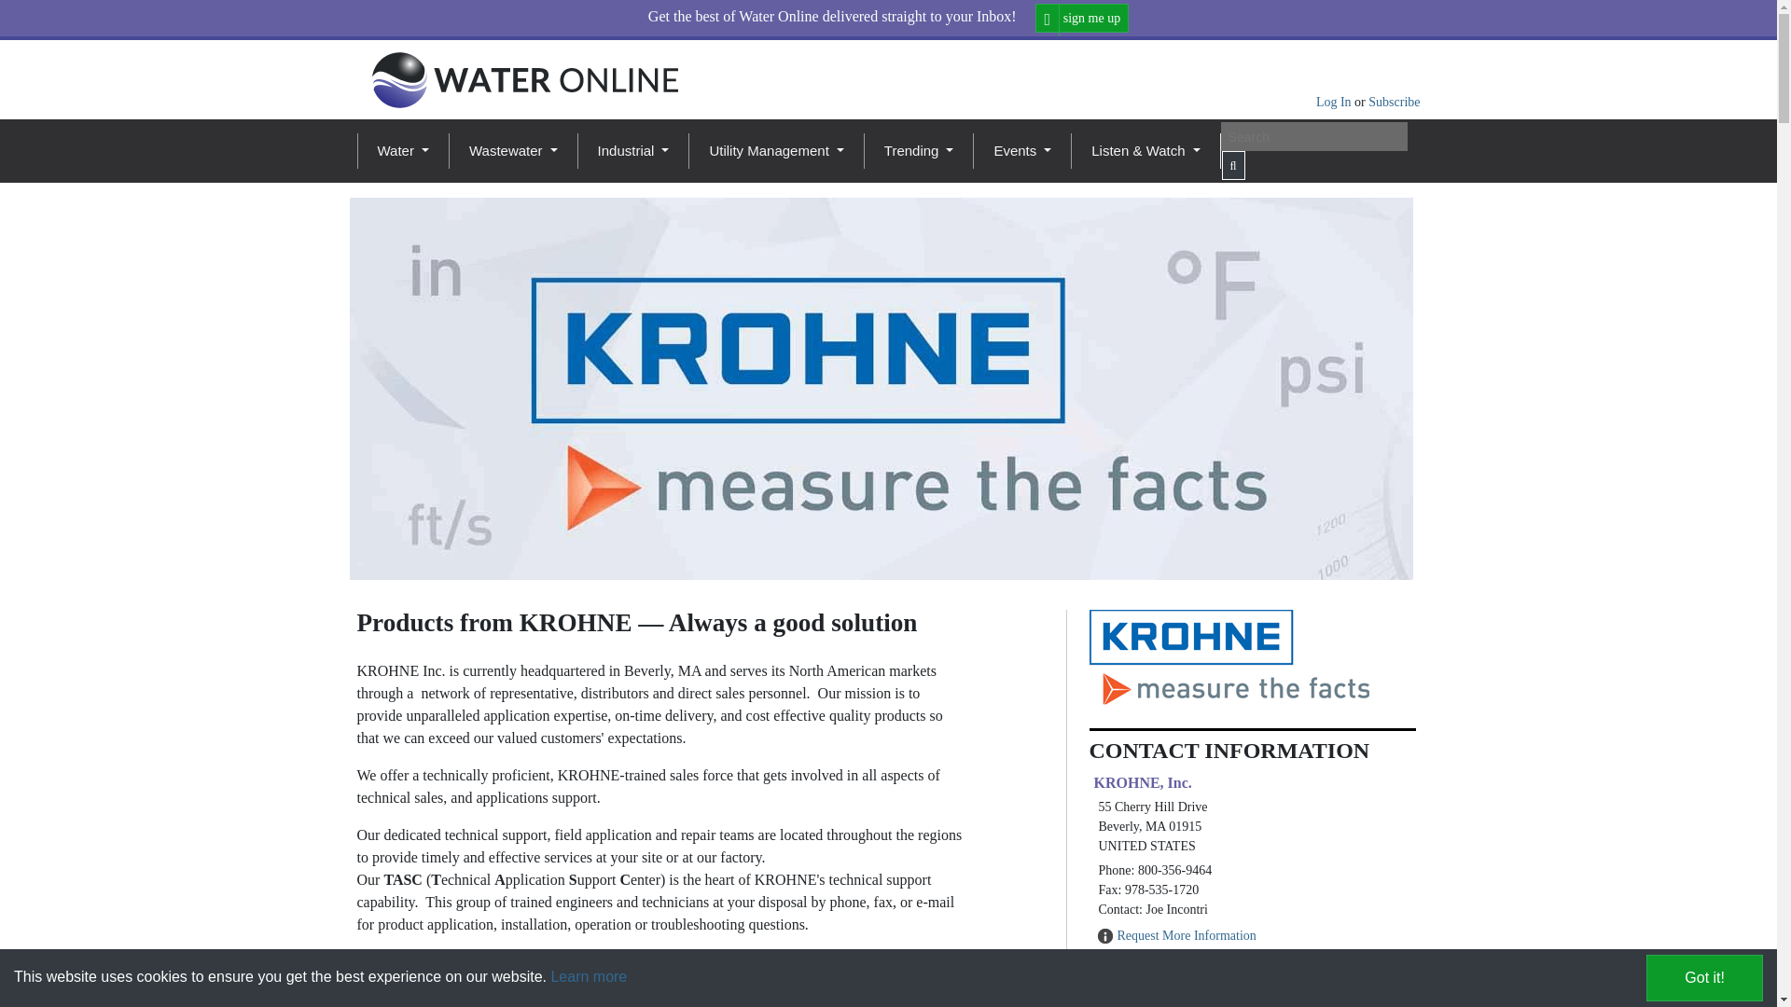  I want to click on Log In, so click(1335, 101).